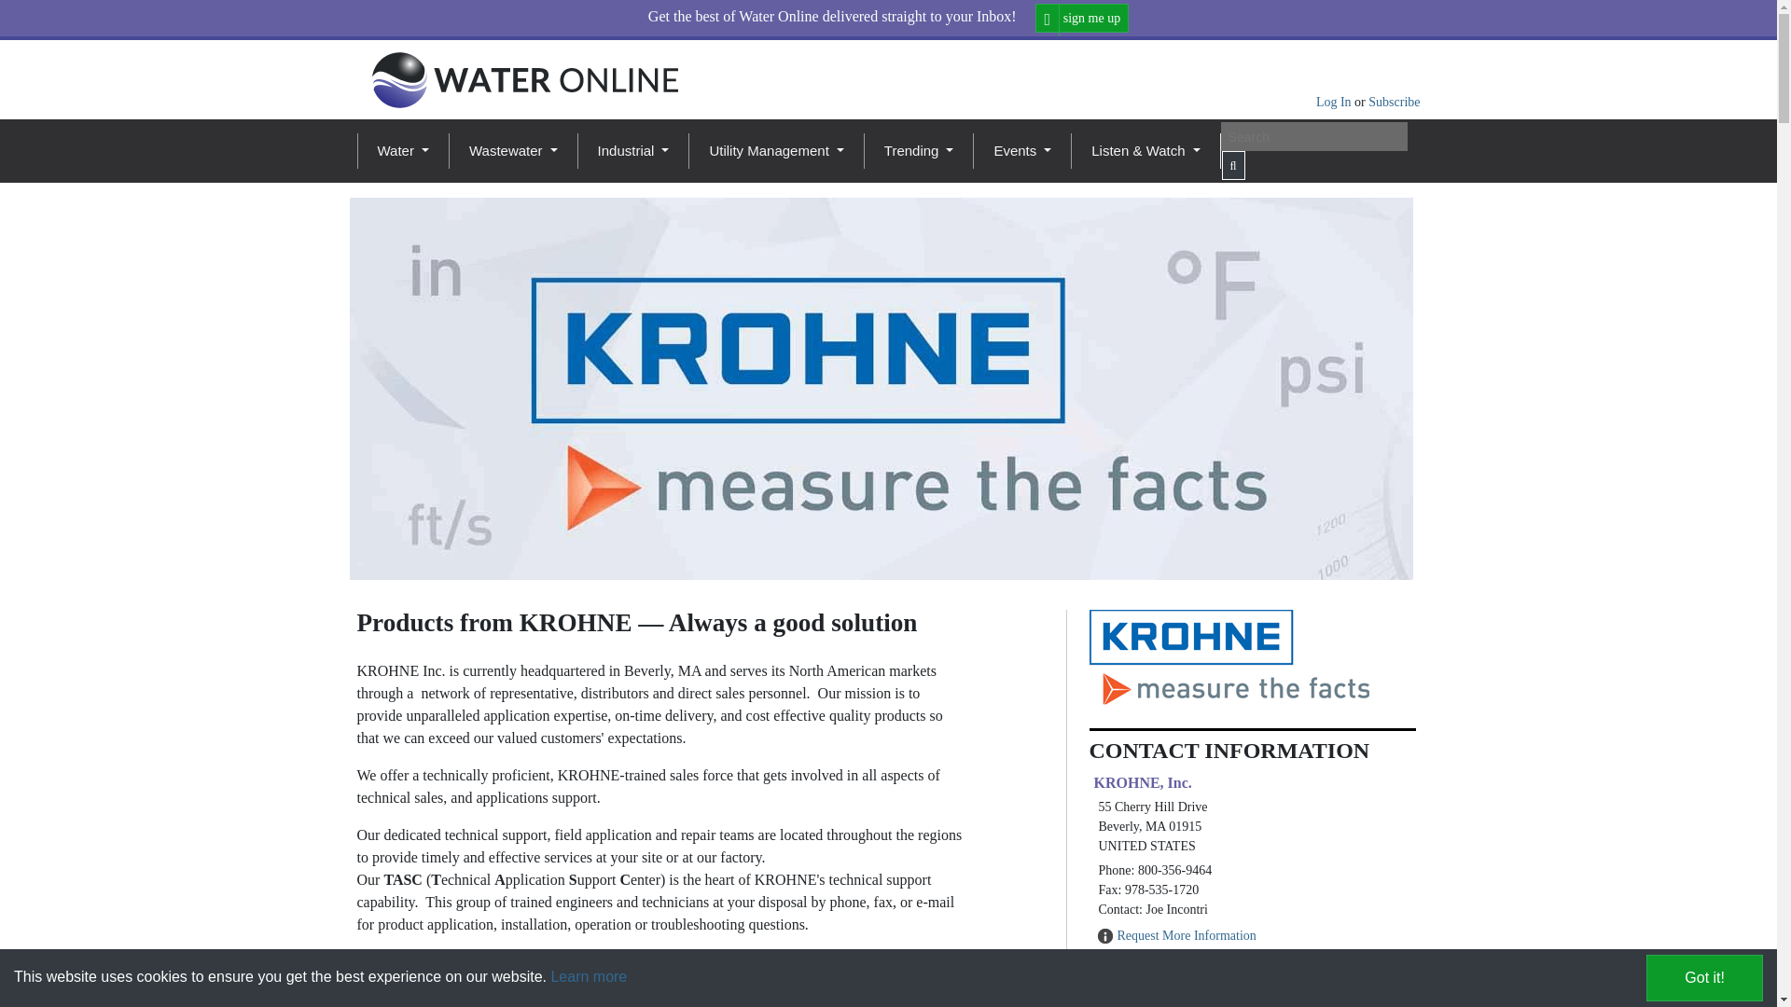  I want to click on Log In, so click(1335, 101).